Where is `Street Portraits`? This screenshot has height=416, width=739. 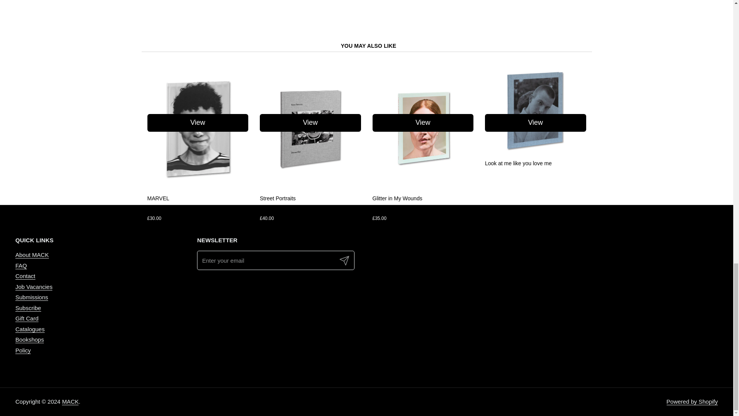
Street Portraits is located at coordinates (310, 186).